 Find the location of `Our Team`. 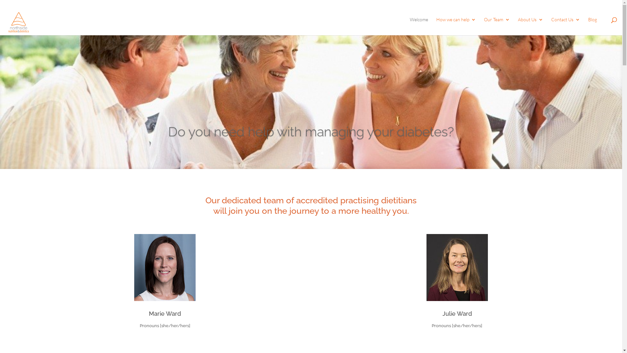

Our Team is located at coordinates (497, 26).